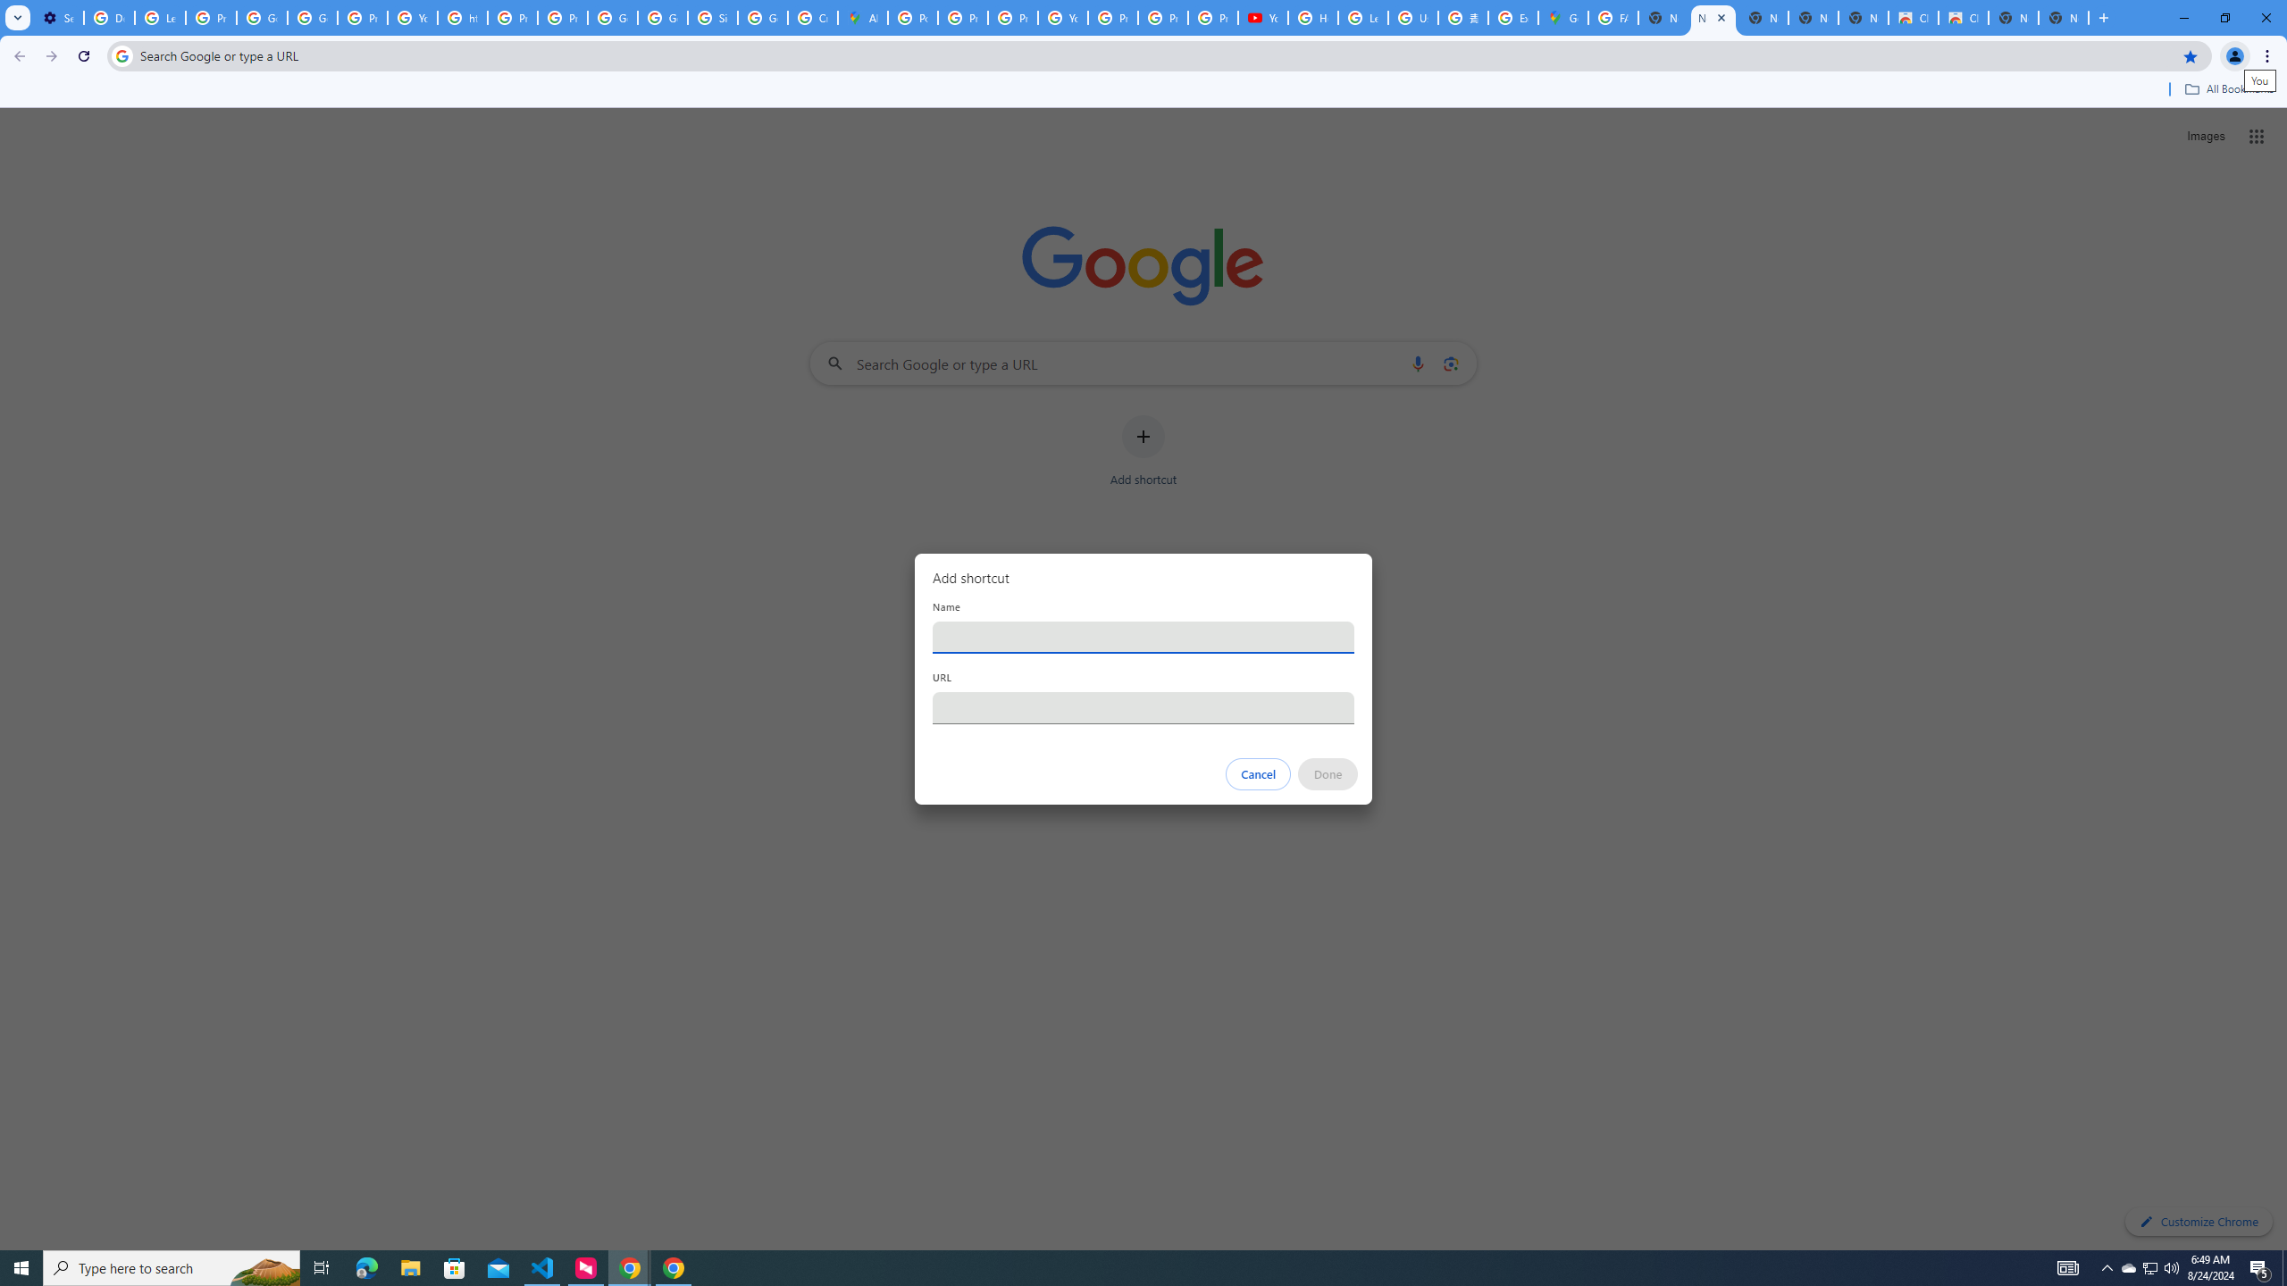  I want to click on Delete photos & videos - Computer - Google Photos Help, so click(108, 18).